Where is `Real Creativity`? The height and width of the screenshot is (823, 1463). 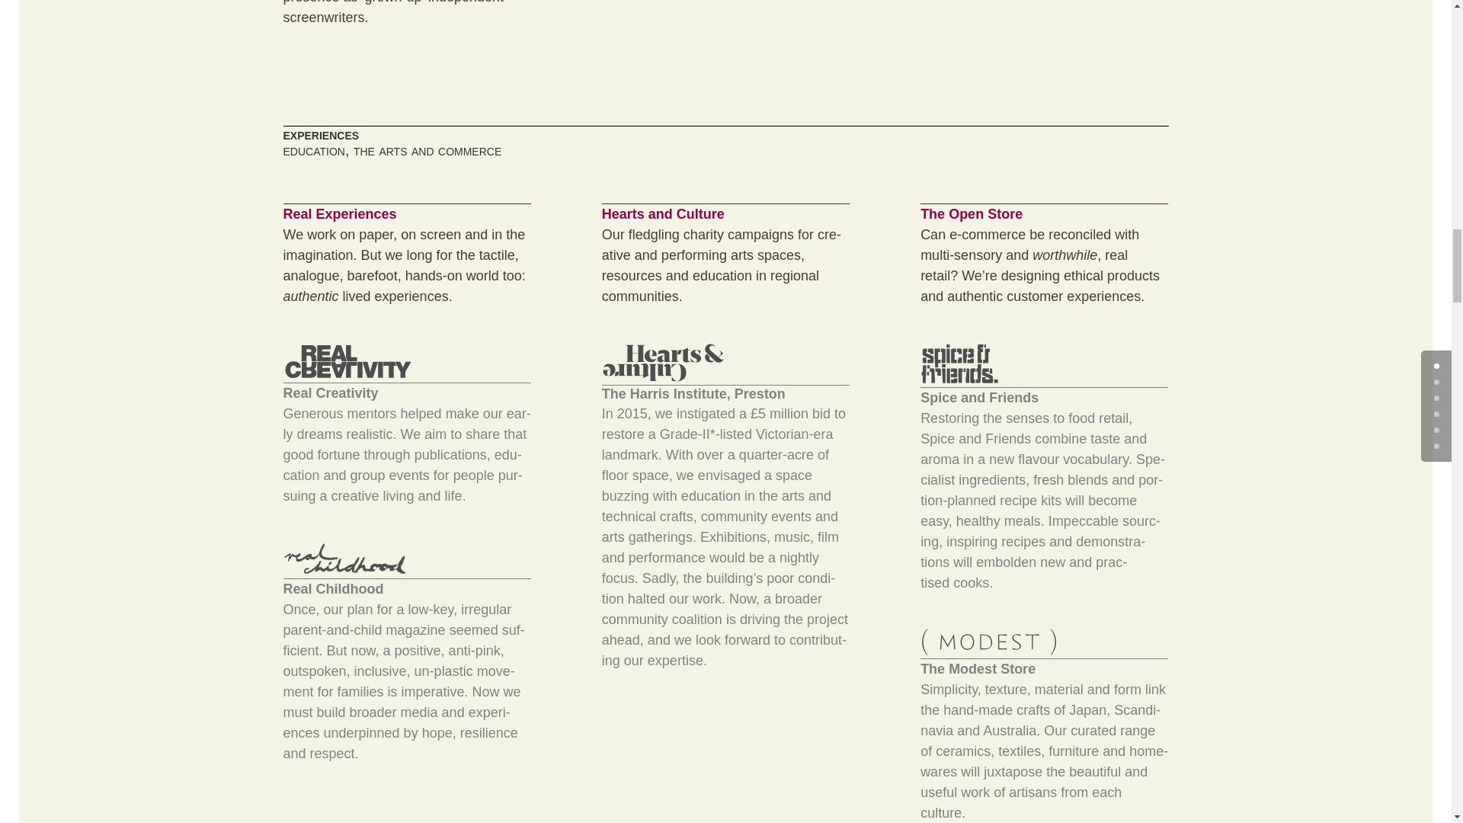
Real Creativity is located at coordinates (347, 361).